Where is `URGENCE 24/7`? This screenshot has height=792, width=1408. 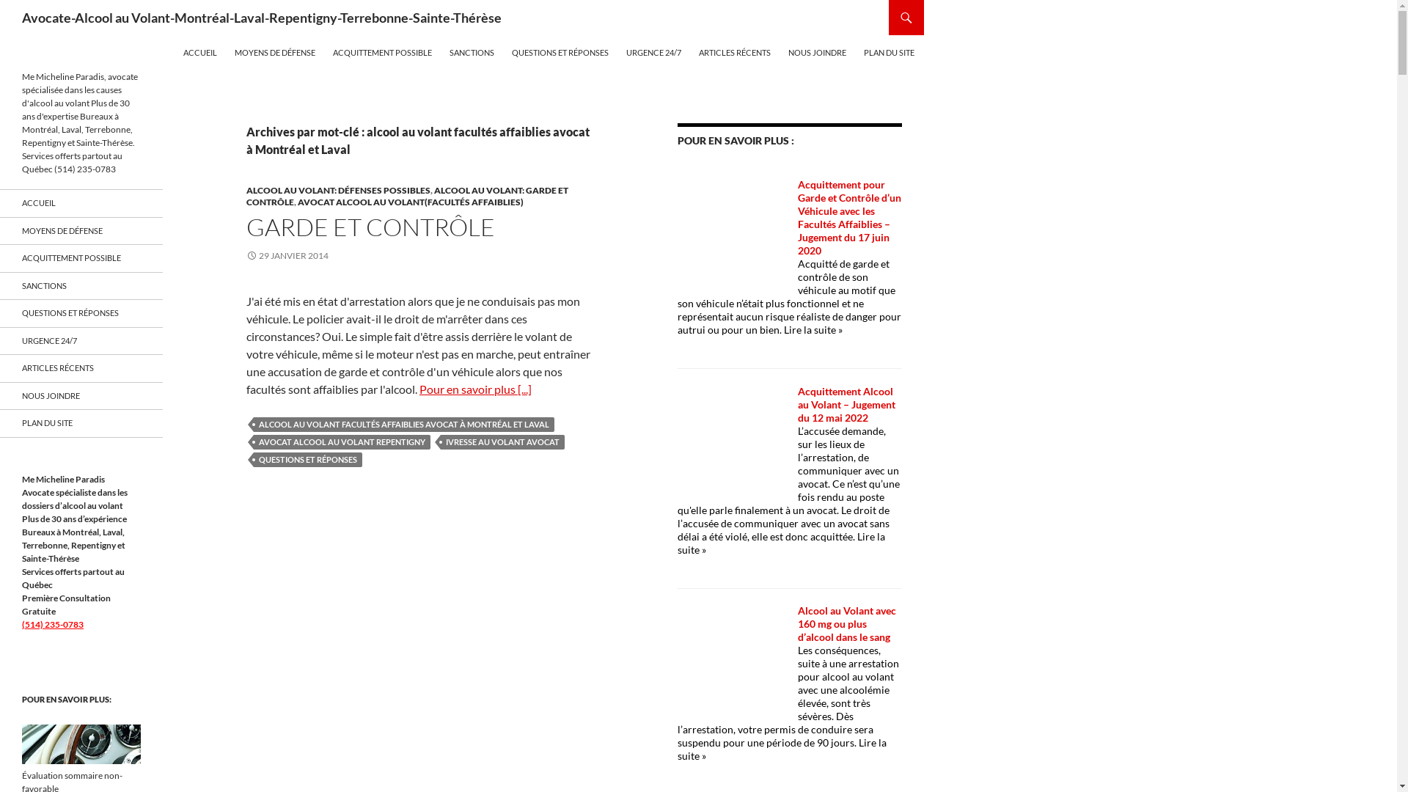
URGENCE 24/7 is located at coordinates (654, 53).